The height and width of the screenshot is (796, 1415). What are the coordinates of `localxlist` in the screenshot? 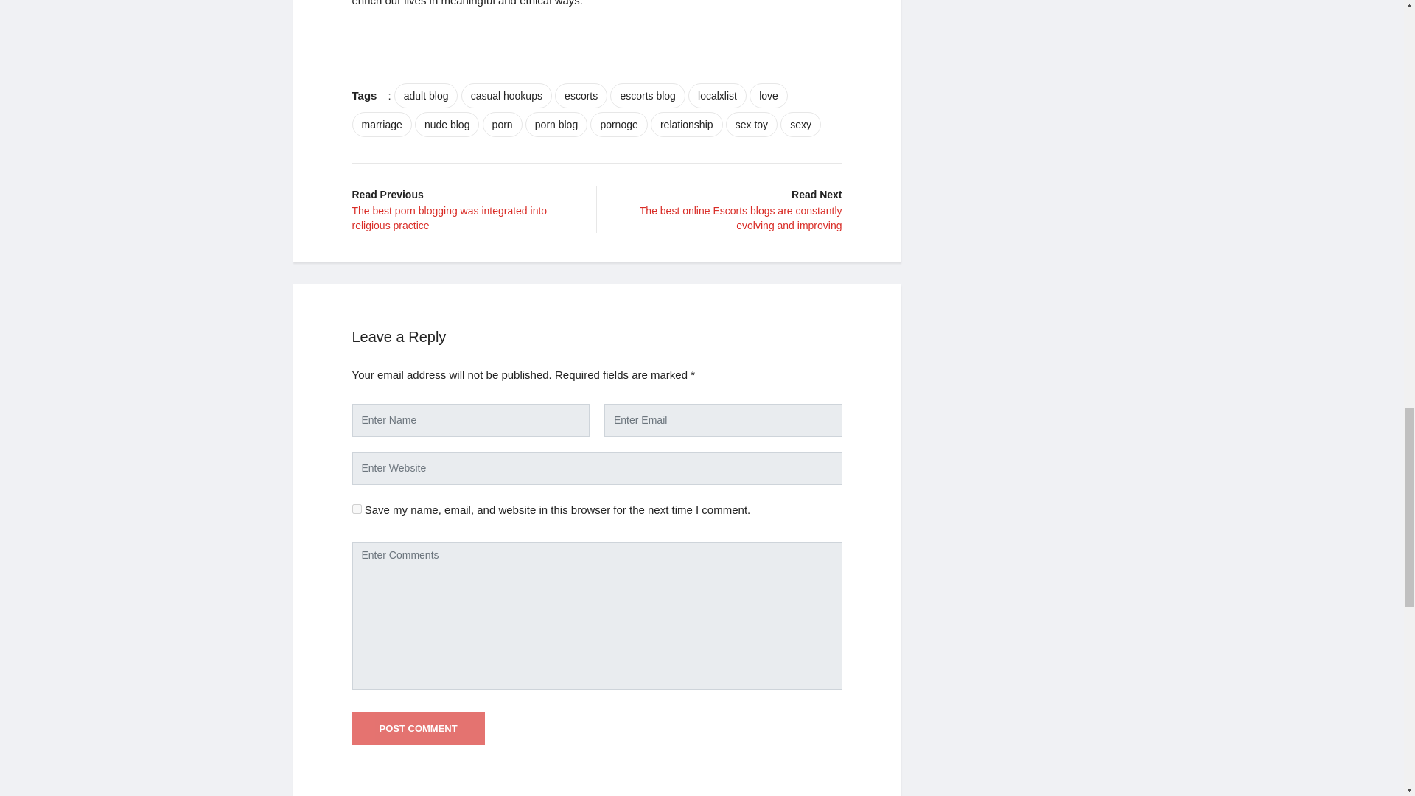 It's located at (717, 96).